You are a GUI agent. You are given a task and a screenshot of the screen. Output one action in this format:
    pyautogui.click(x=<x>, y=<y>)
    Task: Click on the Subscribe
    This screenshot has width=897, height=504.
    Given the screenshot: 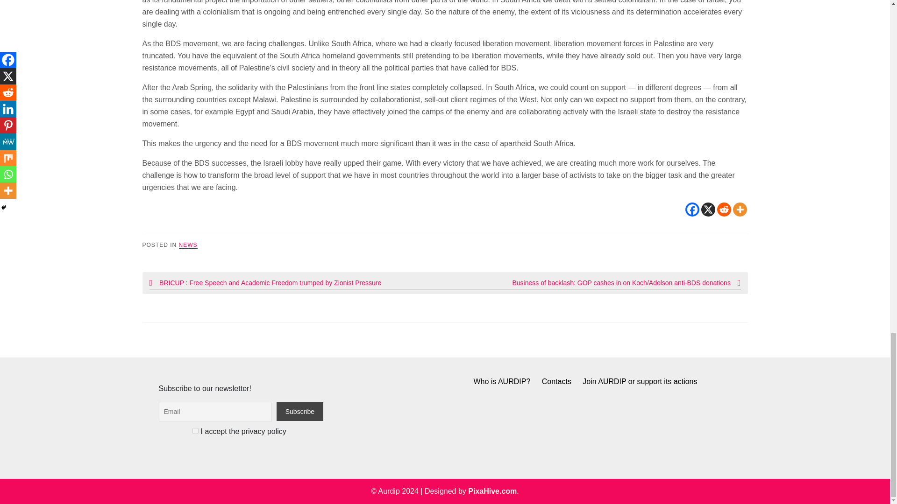 What is the action you would take?
    pyautogui.click(x=299, y=411)
    